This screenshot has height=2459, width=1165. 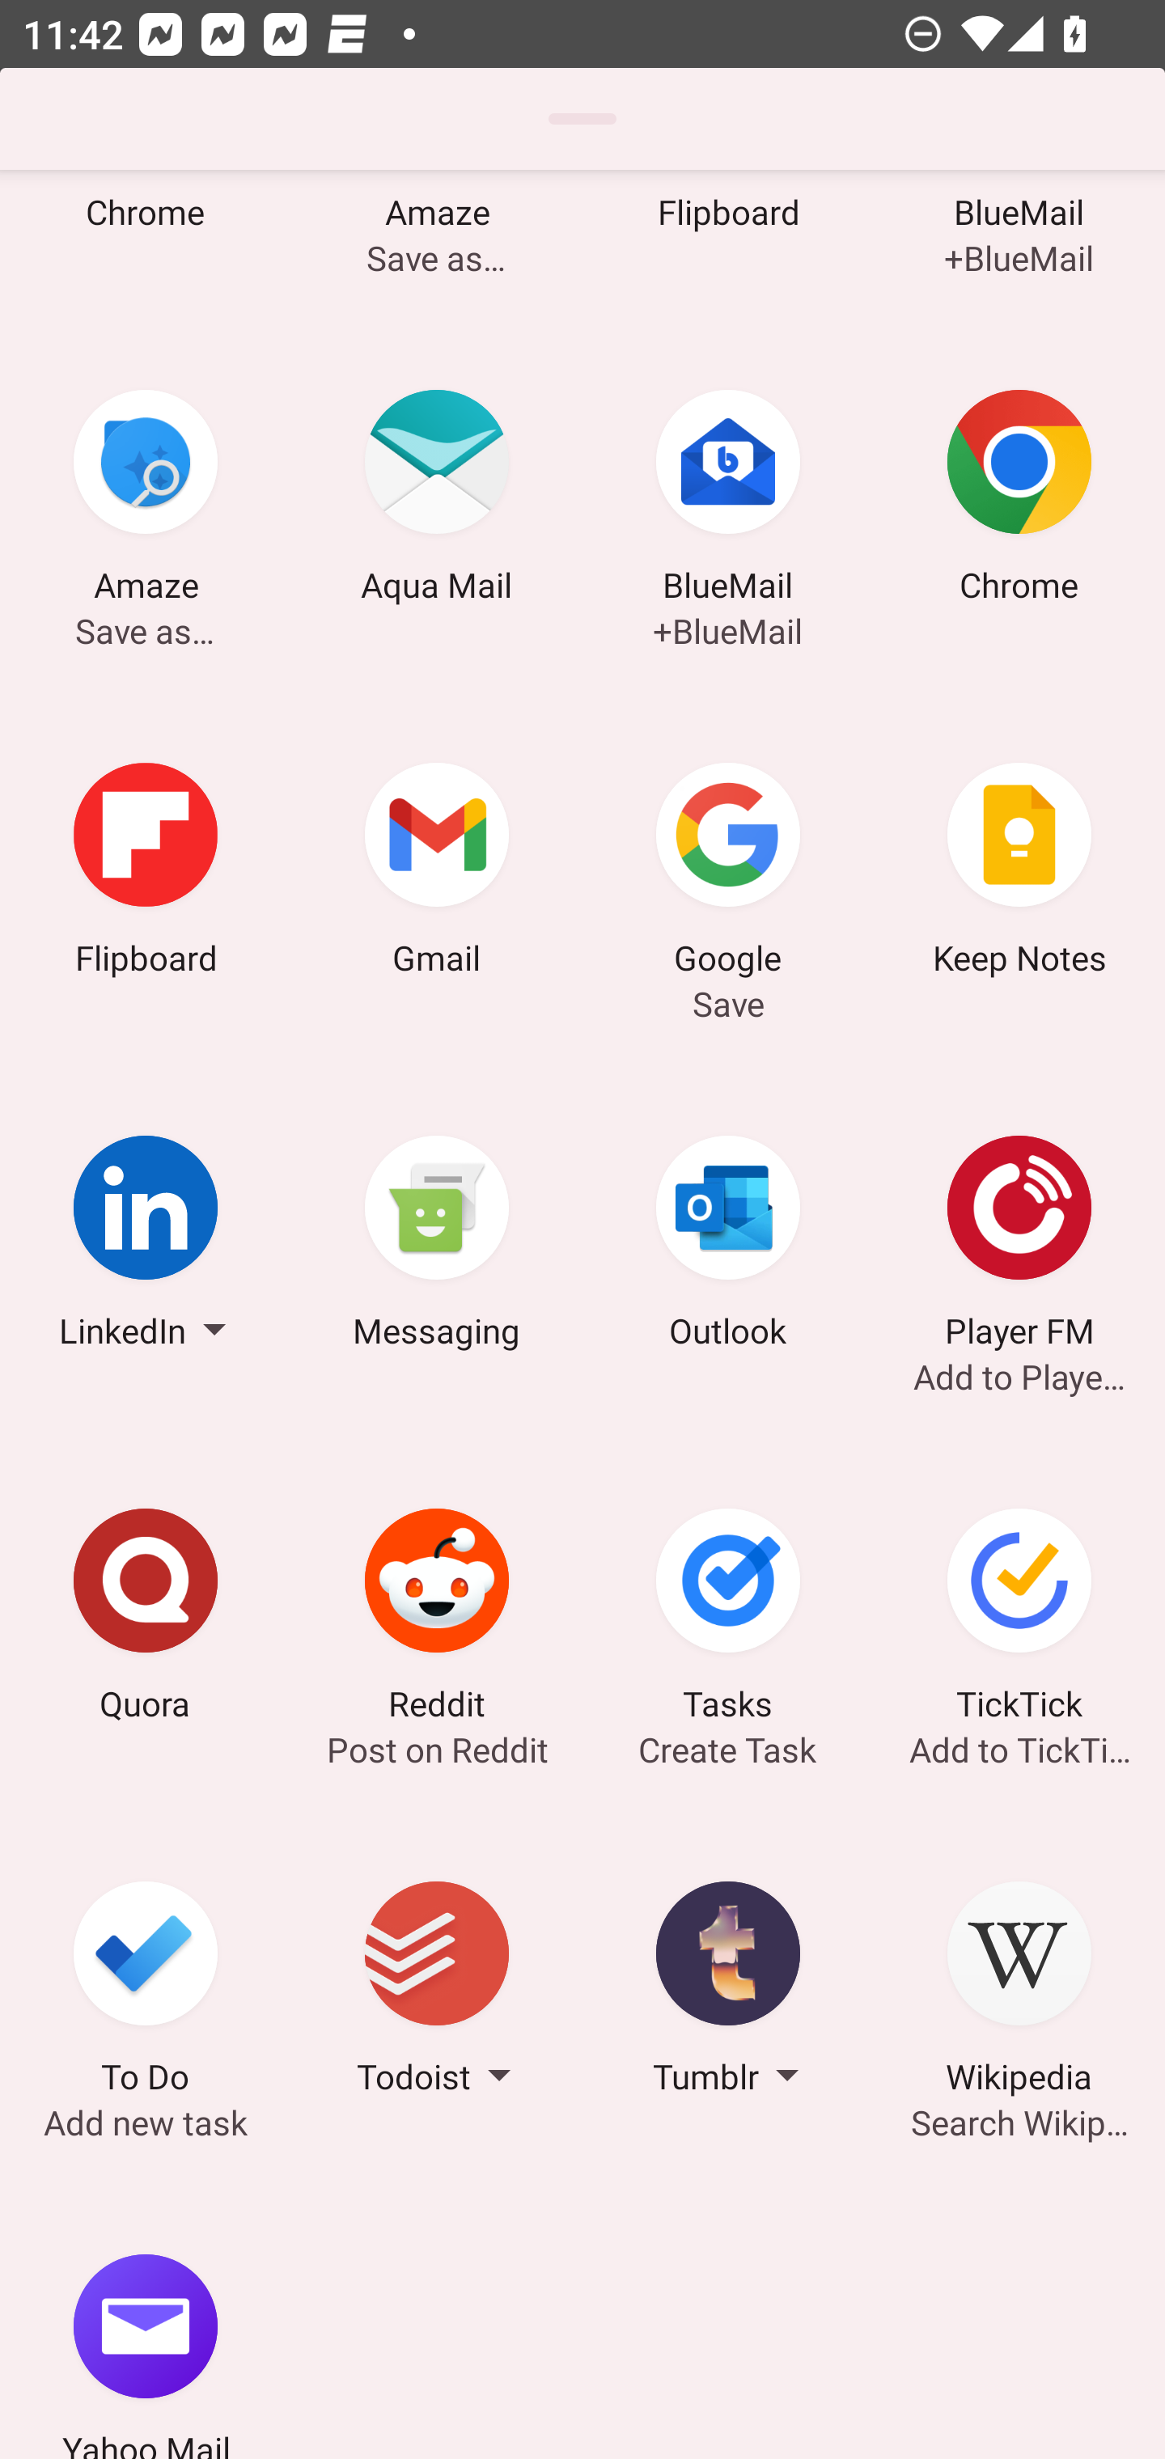 I want to click on Tumblr, so click(x=728, y=1993).